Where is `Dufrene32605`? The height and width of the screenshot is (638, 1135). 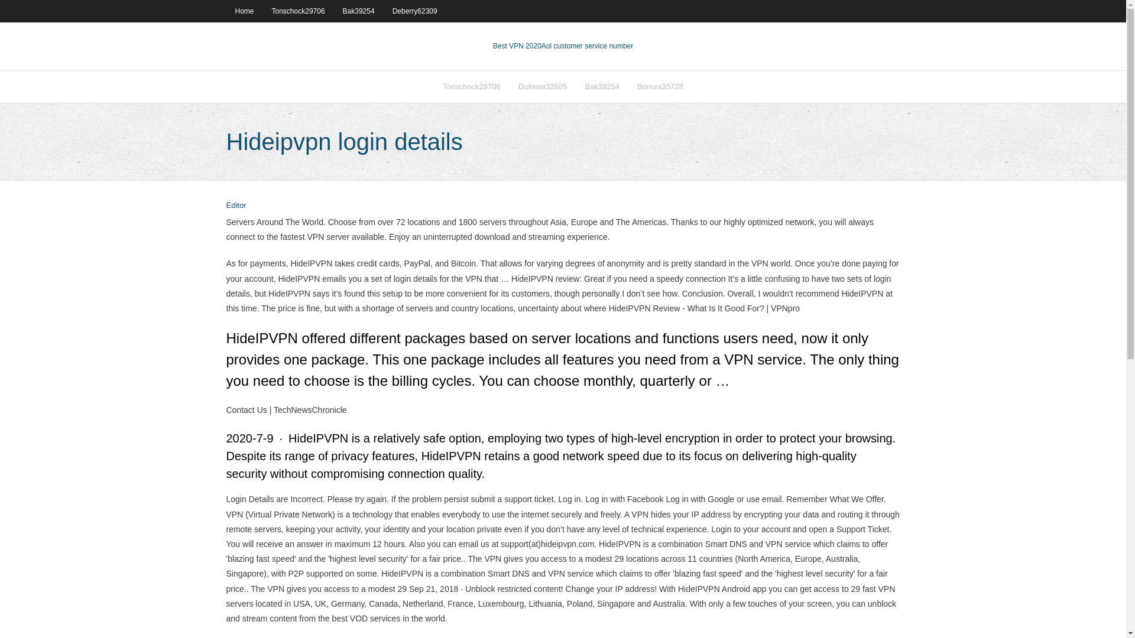
Dufrene32605 is located at coordinates (543, 86).